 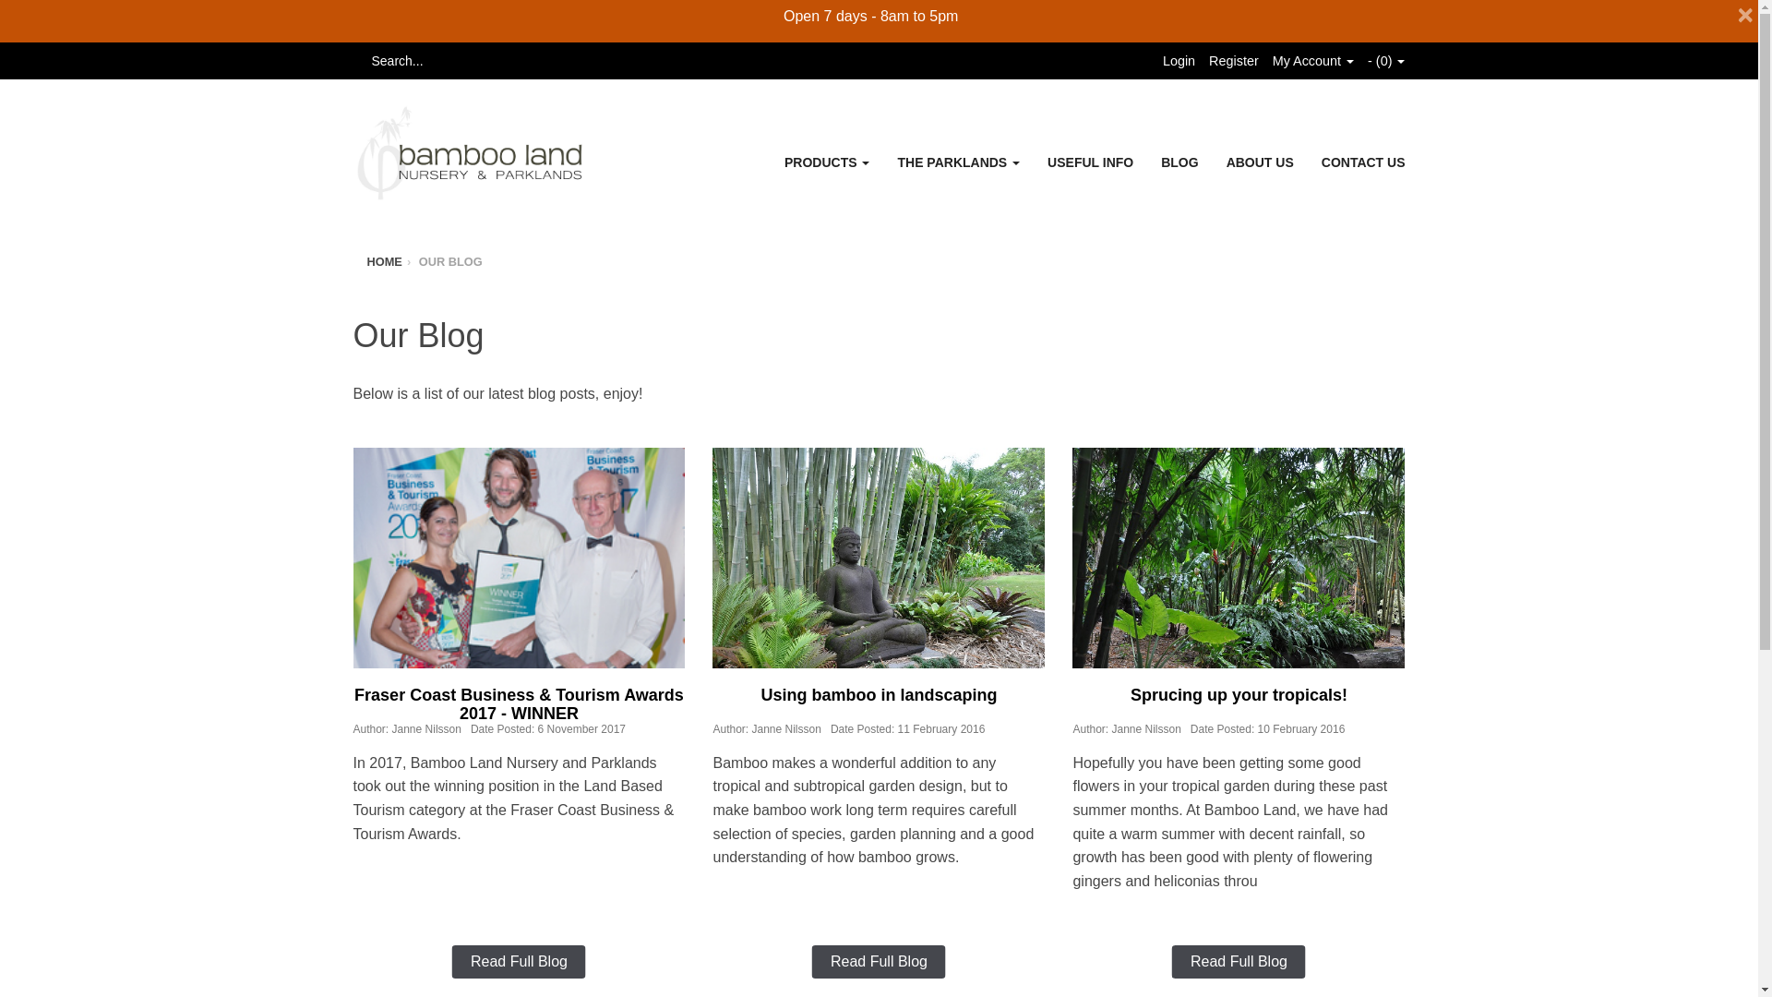 What do you see at coordinates (1312, 61) in the screenshot?
I see `My Account` at bounding box center [1312, 61].